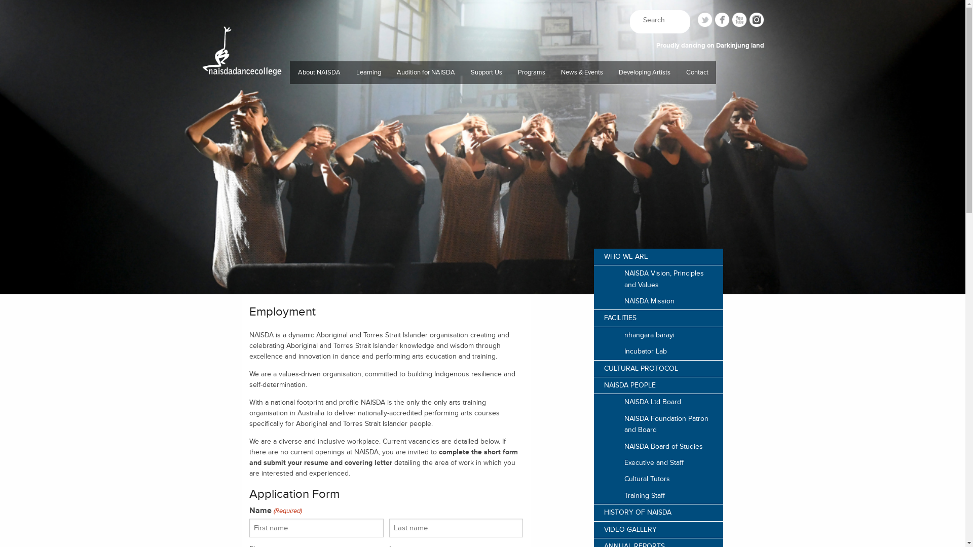 The image size is (973, 547). Describe the element at coordinates (659, 351) in the screenshot. I see `Incubator Lab` at that location.